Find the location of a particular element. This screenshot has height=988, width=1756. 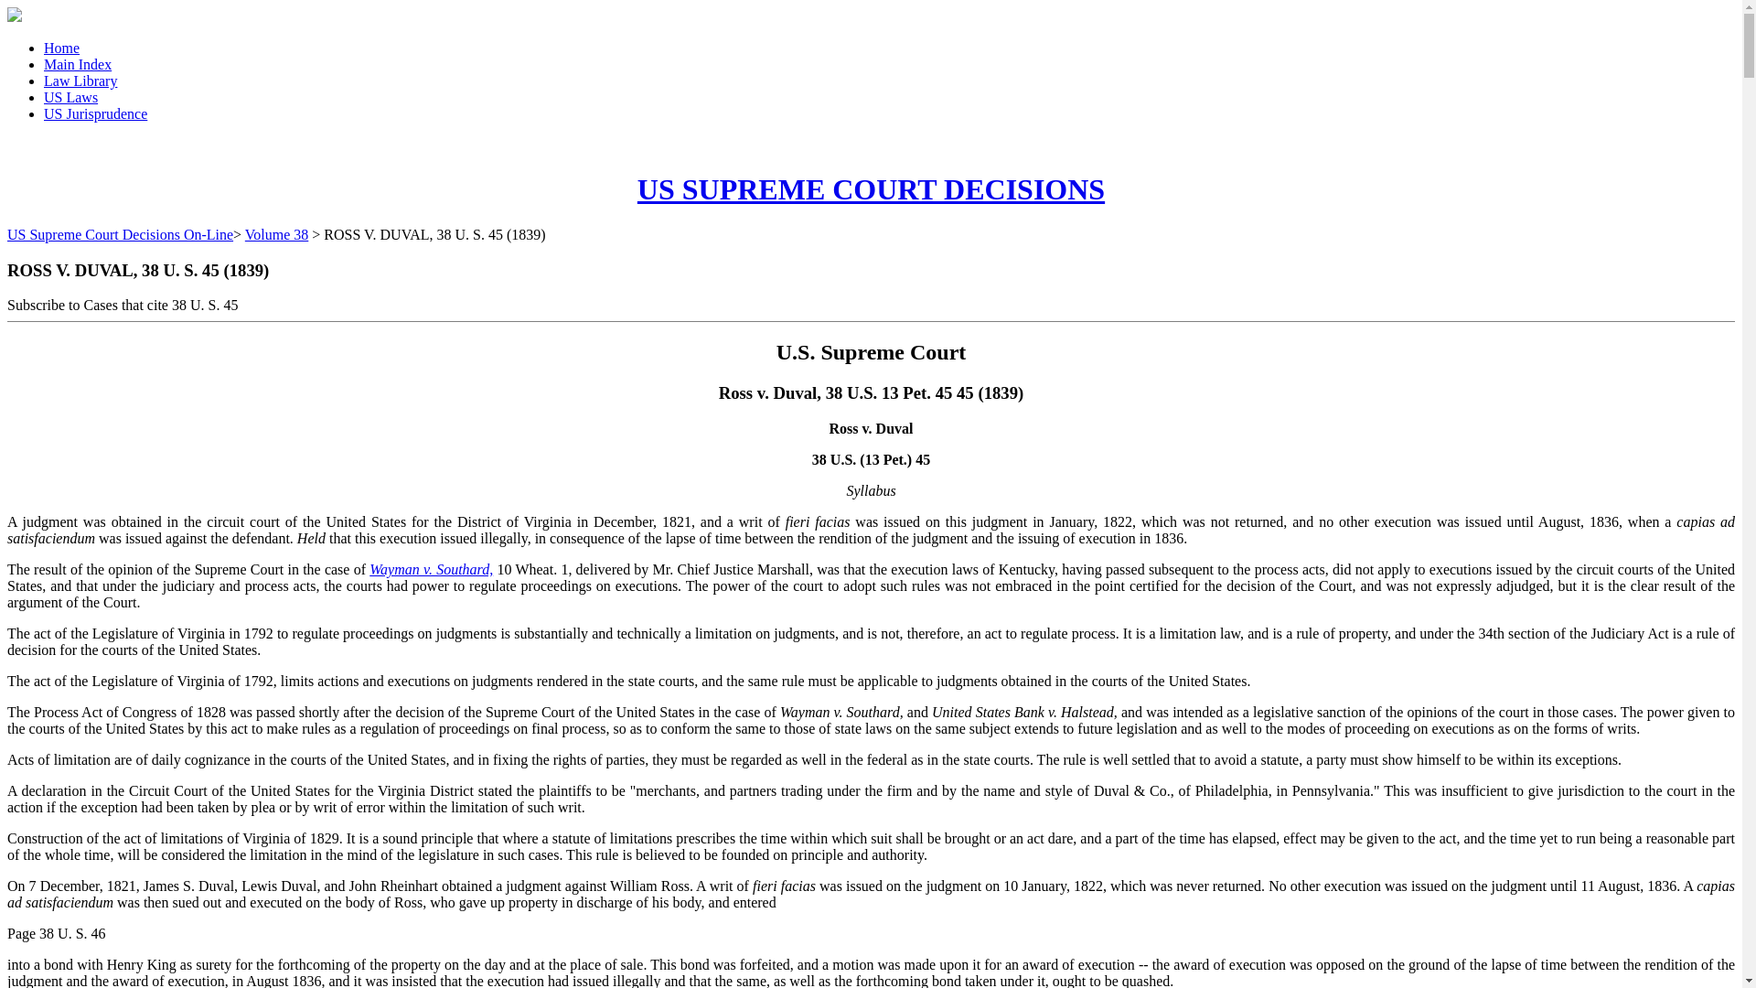

Wayman v. Southard, is located at coordinates (431, 569).